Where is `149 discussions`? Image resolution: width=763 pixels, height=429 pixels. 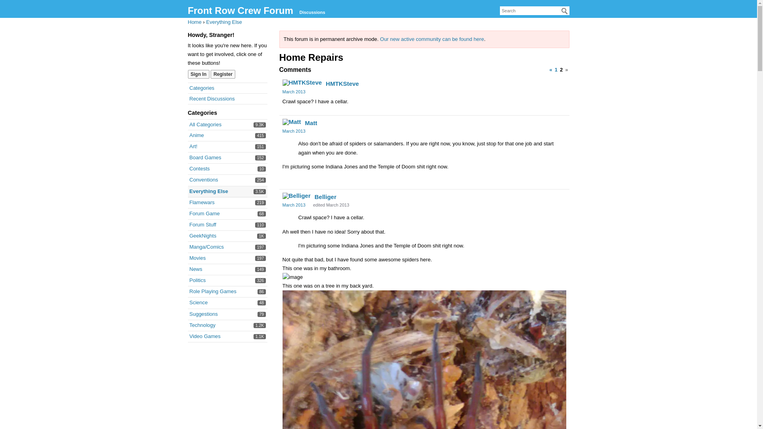 149 discussions is located at coordinates (240, 10).